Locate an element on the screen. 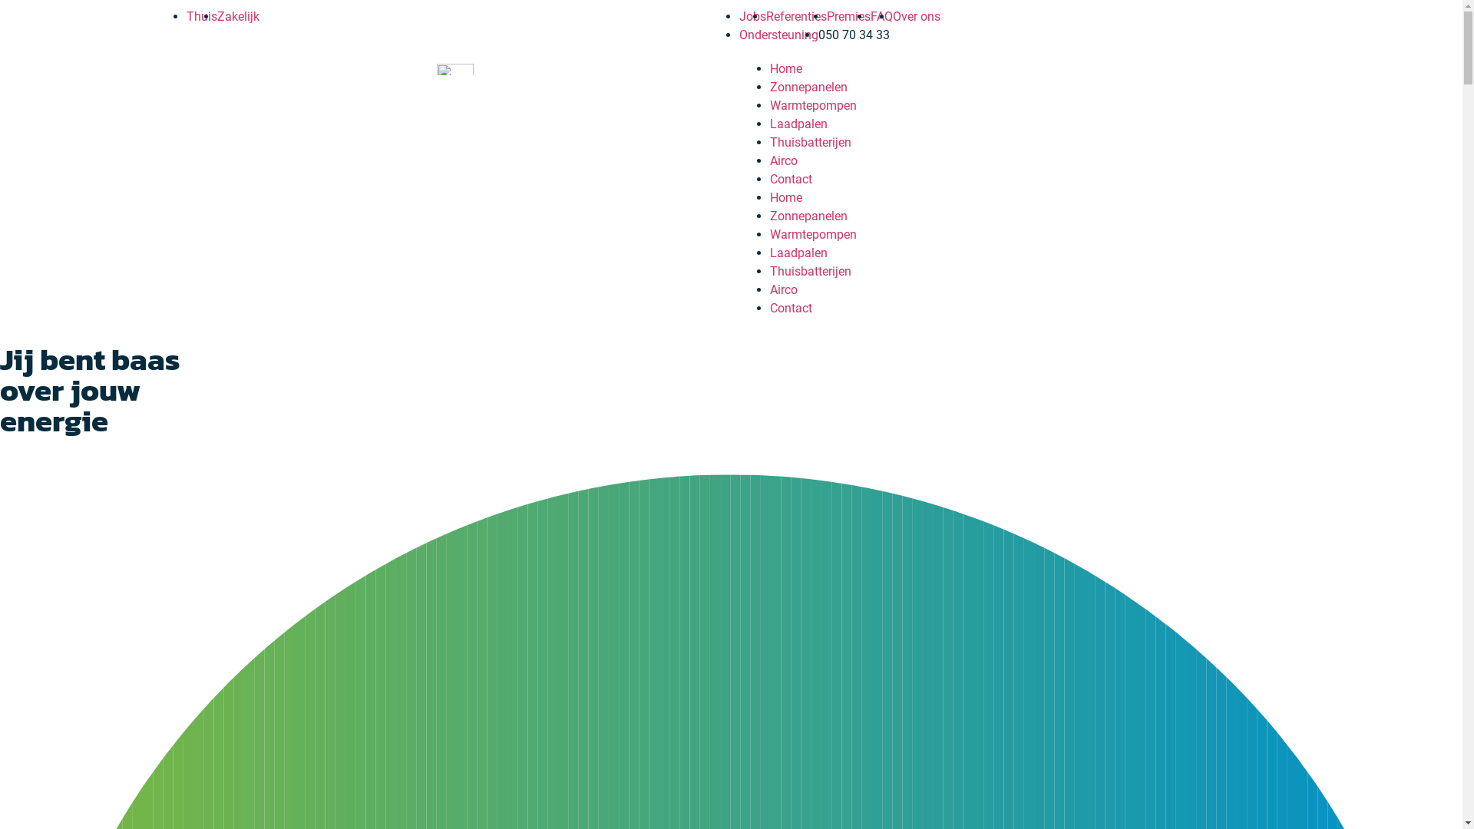  Referenties is located at coordinates (797, 17).